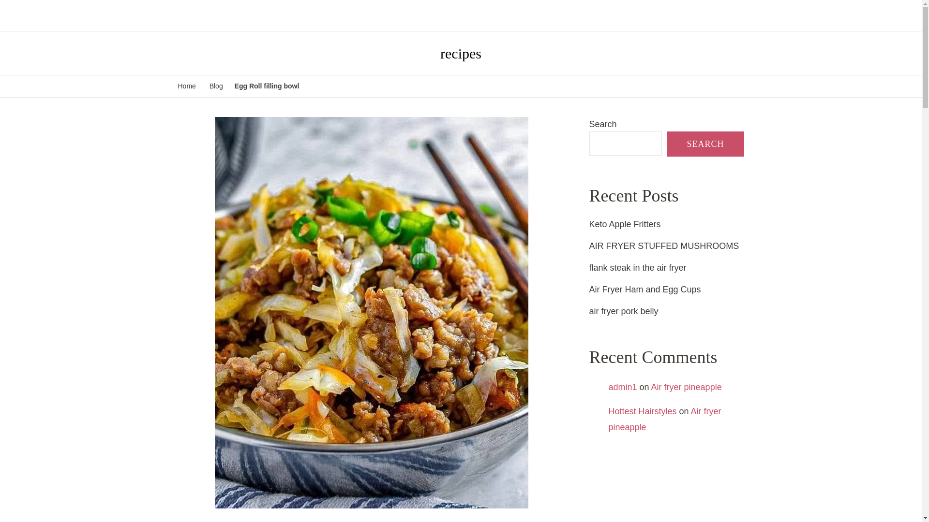  I want to click on SEARCH, so click(705, 144).